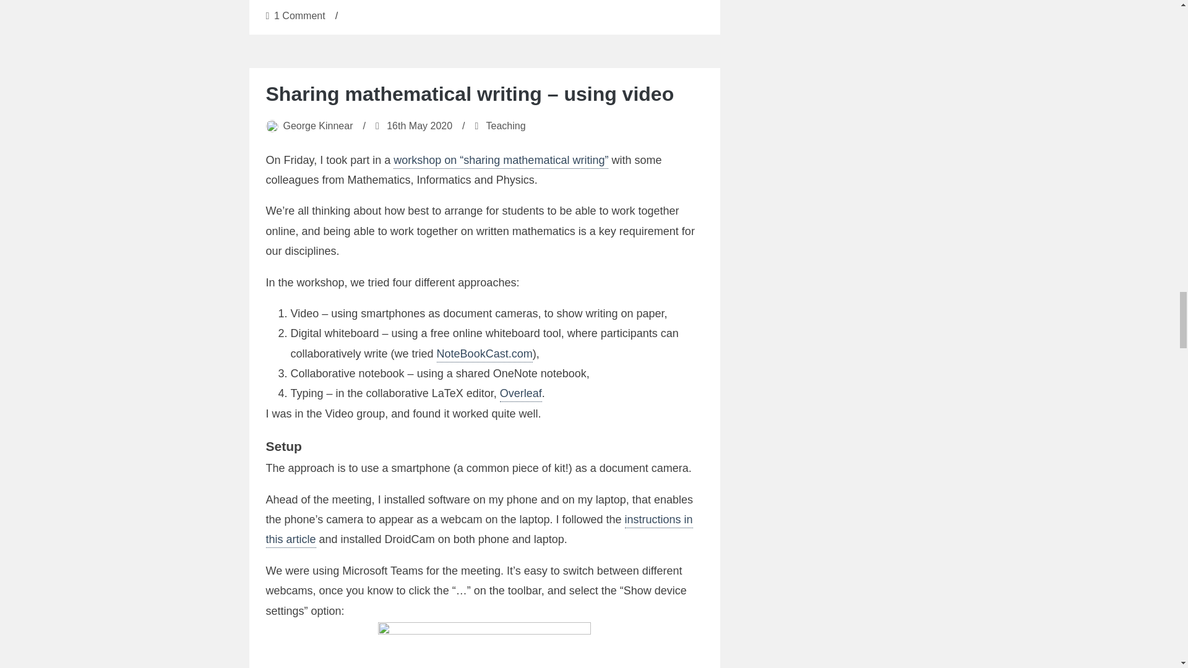 This screenshot has height=668, width=1188. Describe the element at coordinates (420, 126) in the screenshot. I see `Overleaf` at that location.